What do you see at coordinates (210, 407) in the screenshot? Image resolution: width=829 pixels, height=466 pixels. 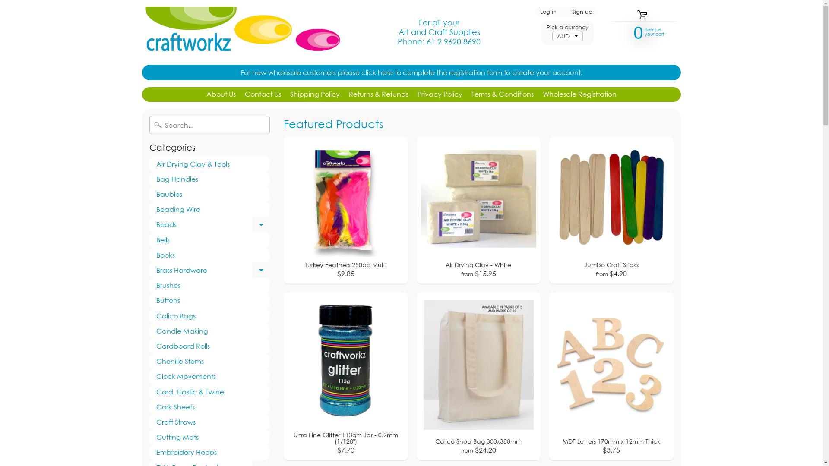 I see `Cork Sheets` at bounding box center [210, 407].